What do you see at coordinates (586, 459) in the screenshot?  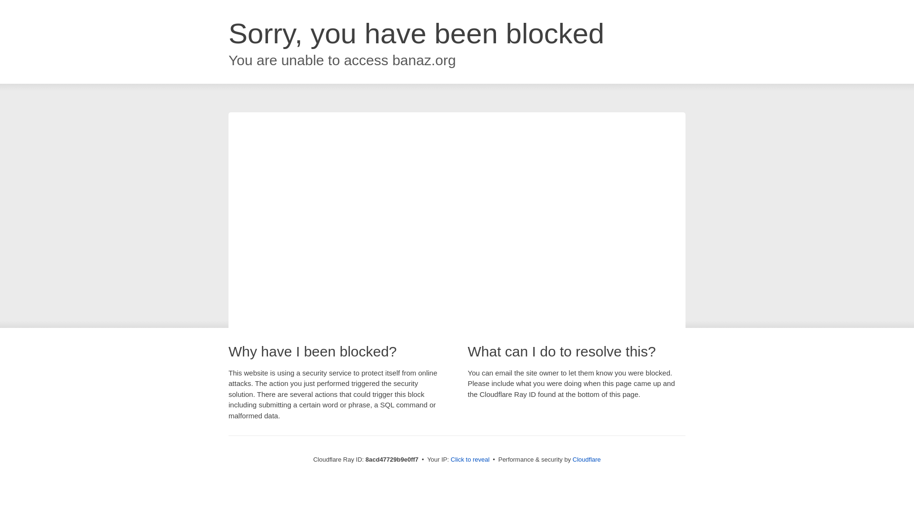 I see `Cloudflare` at bounding box center [586, 459].